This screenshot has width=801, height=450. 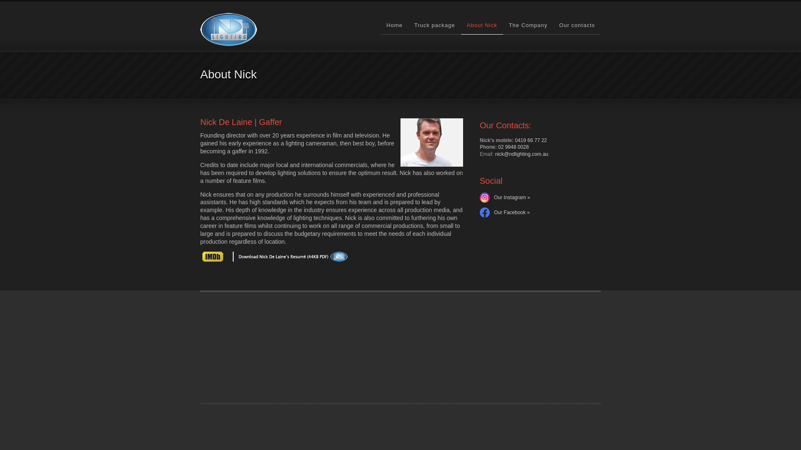 What do you see at coordinates (432, 142) in the screenshot?
I see `Nick De Laine` at bounding box center [432, 142].